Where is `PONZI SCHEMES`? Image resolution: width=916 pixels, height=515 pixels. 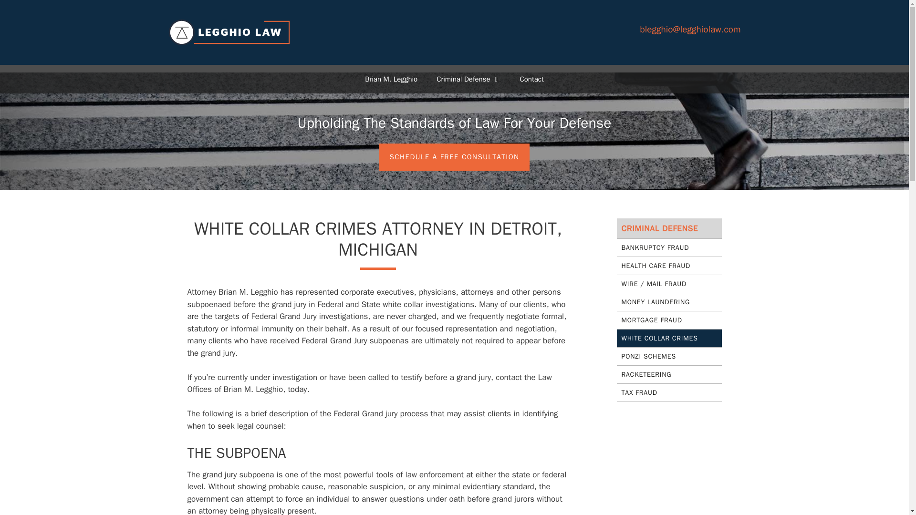
PONZI SCHEMES is located at coordinates (669, 357).